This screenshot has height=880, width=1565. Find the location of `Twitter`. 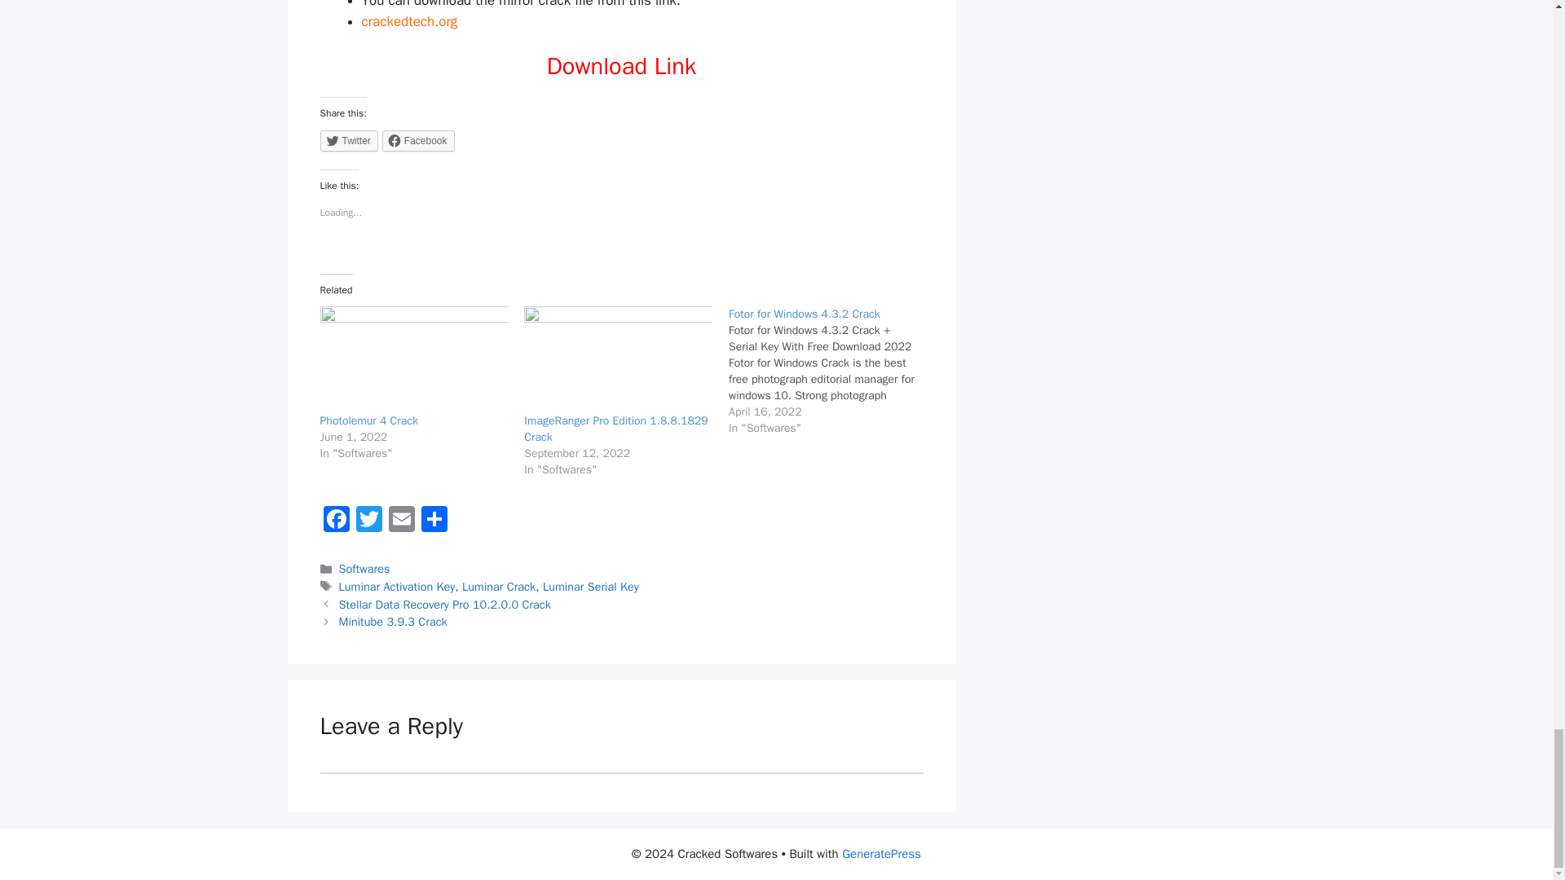

Twitter is located at coordinates (368, 521).